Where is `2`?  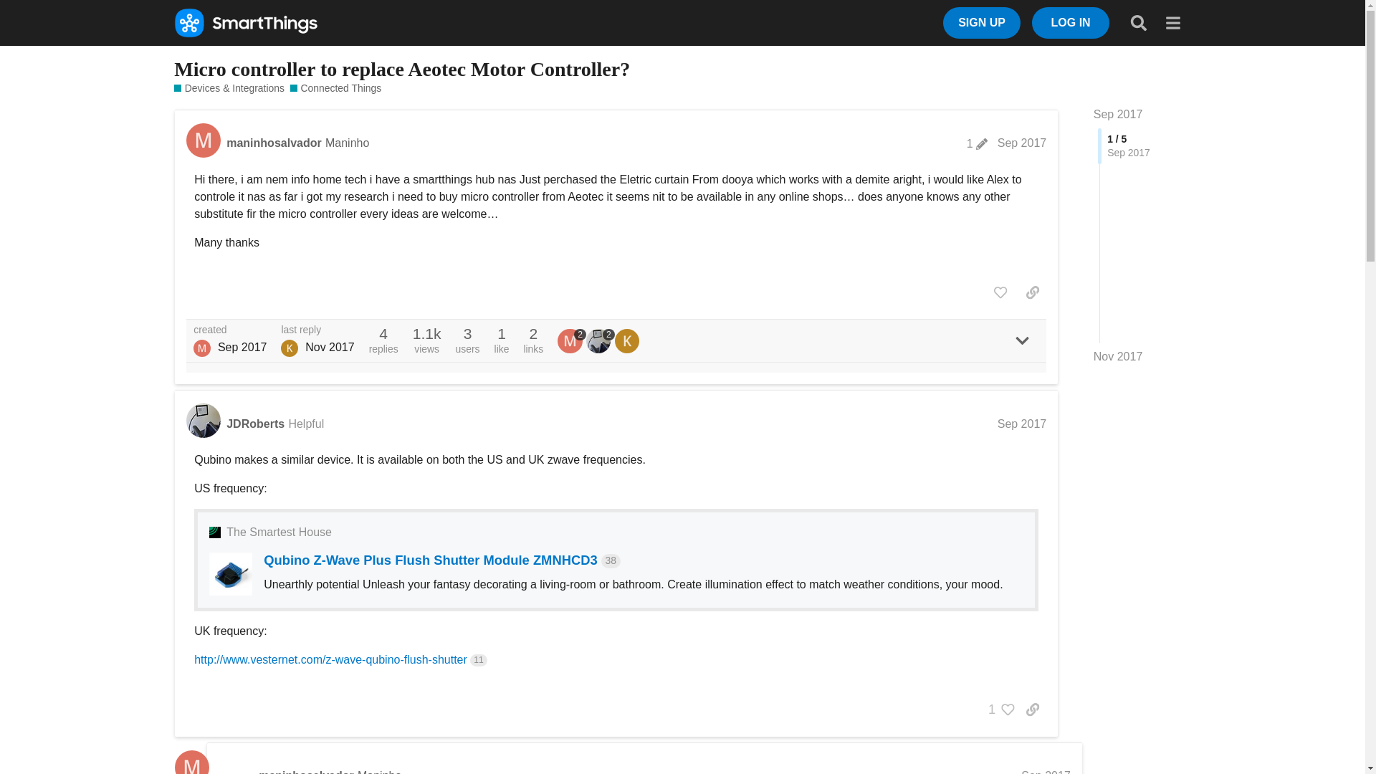
2 is located at coordinates (571, 341).